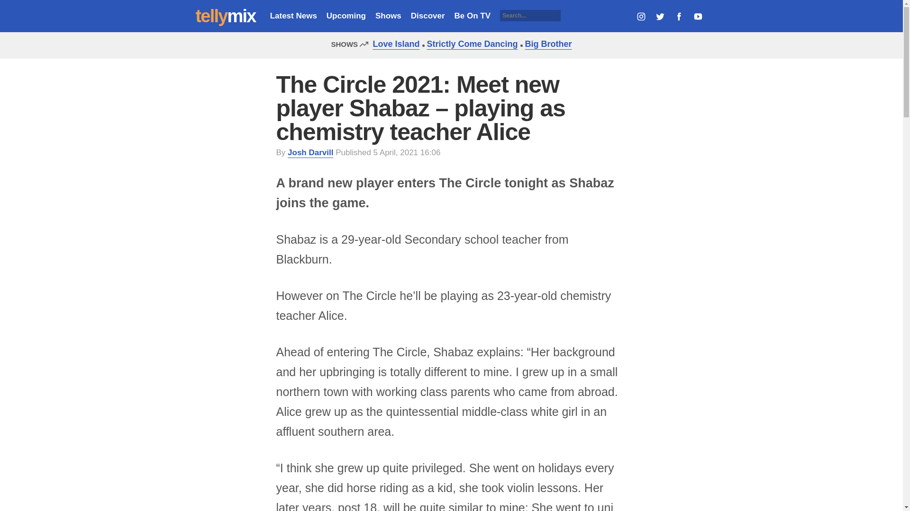 Image resolution: width=910 pixels, height=511 pixels. Describe the element at coordinates (226, 16) in the screenshot. I see `tellymix` at that location.